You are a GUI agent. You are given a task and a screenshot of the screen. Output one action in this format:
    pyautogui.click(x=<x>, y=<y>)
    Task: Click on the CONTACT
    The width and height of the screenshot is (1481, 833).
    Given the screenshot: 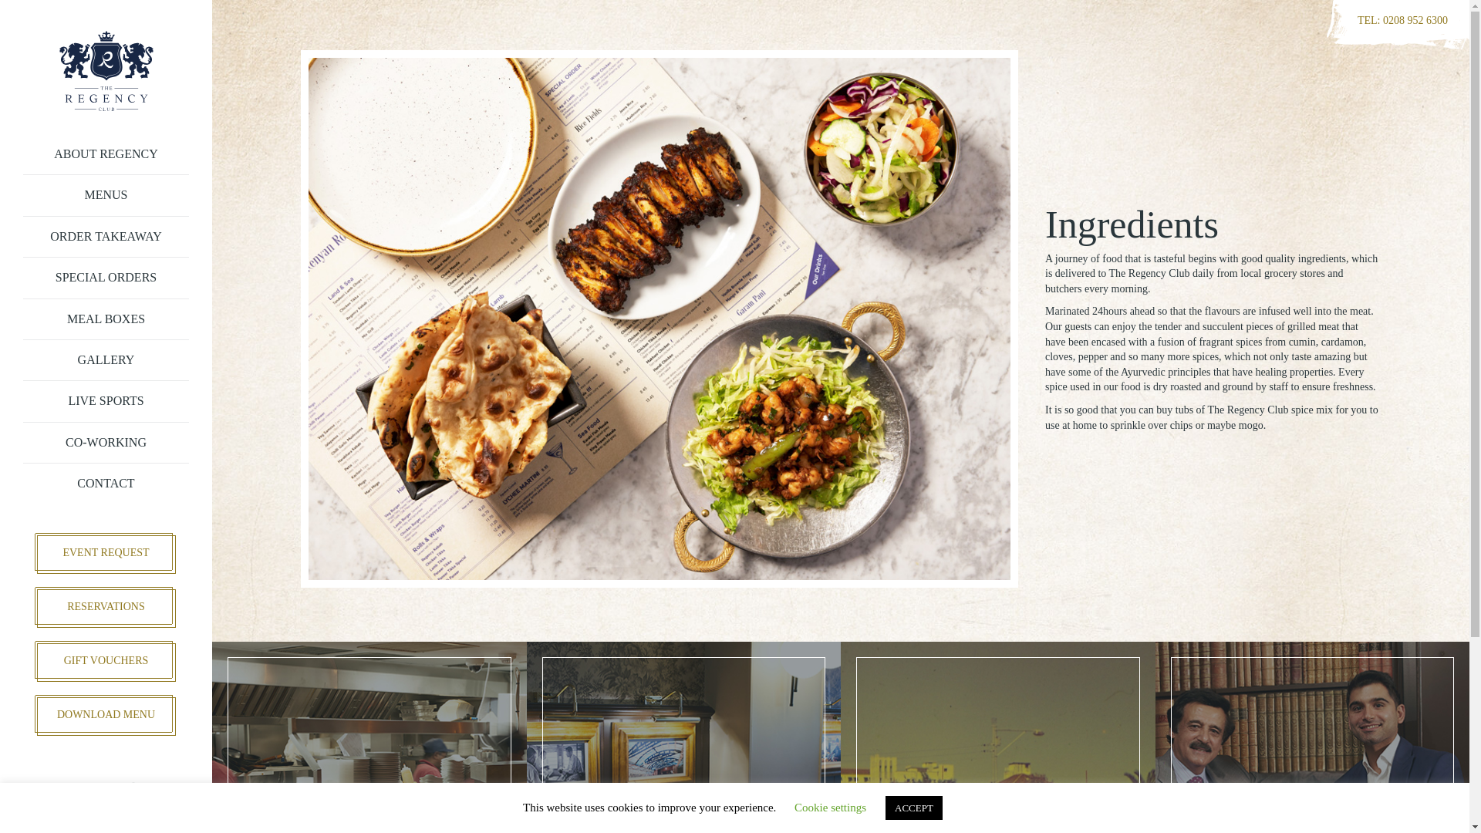 What is the action you would take?
    pyautogui.click(x=106, y=483)
    